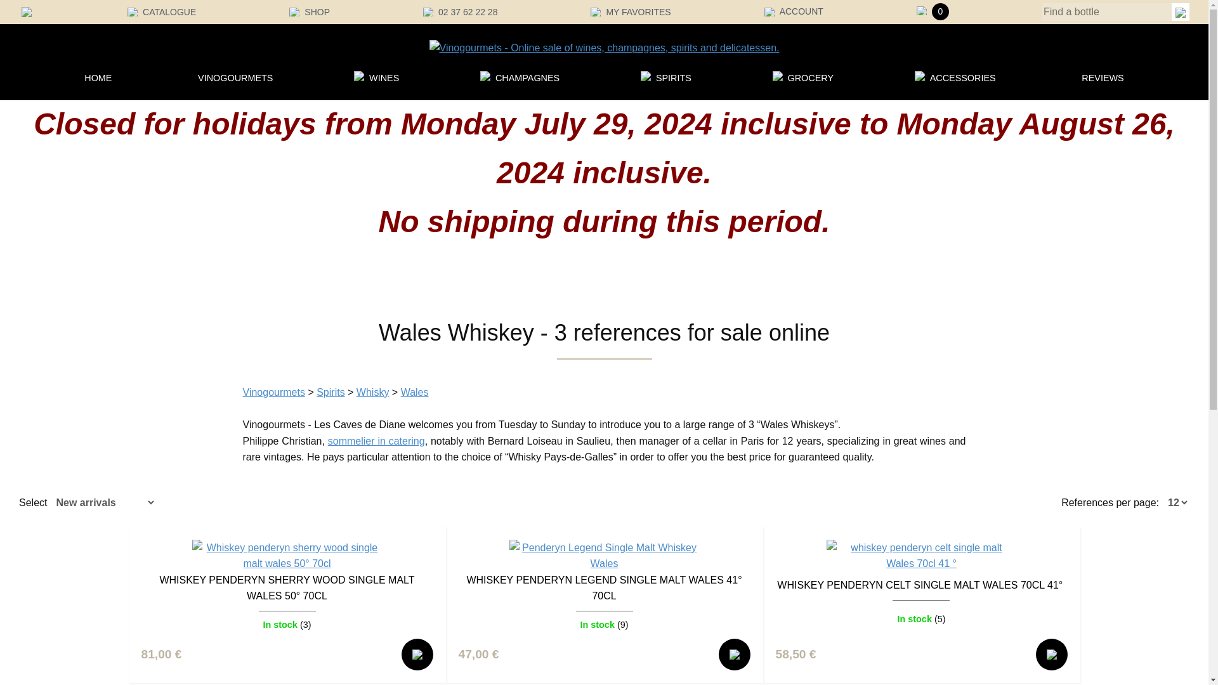 The image size is (1218, 685). What do you see at coordinates (794, 11) in the screenshot?
I see `ACCOUNT` at bounding box center [794, 11].